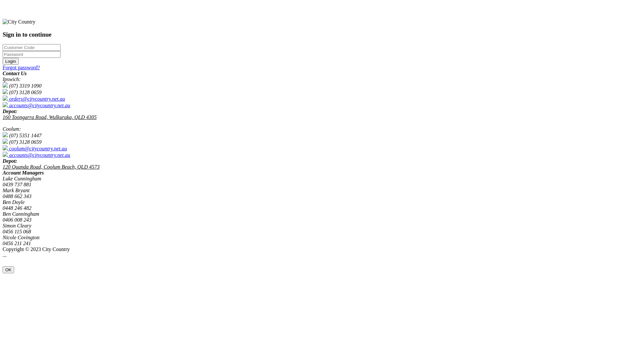 This screenshot has width=629, height=353. What do you see at coordinates (9, 270) in the screenshot?
I see `OK` at bounding box center [9, 270].